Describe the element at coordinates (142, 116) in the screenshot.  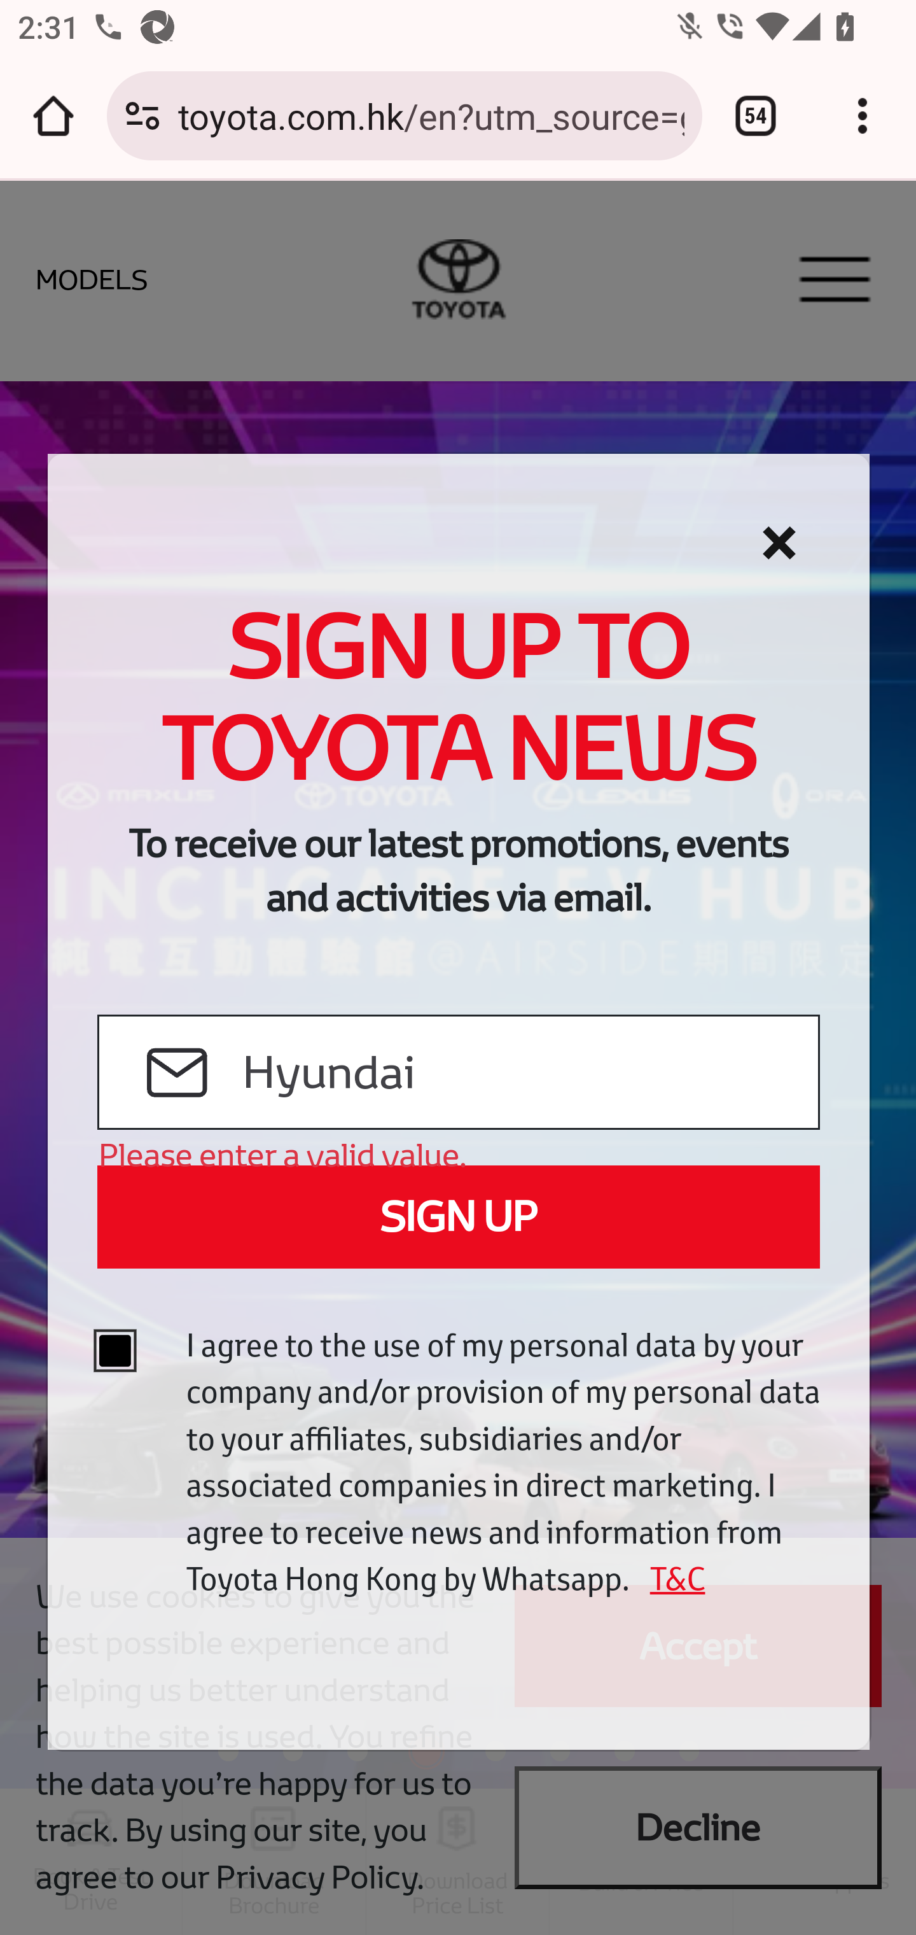
I see `Connection is secure` at that location.